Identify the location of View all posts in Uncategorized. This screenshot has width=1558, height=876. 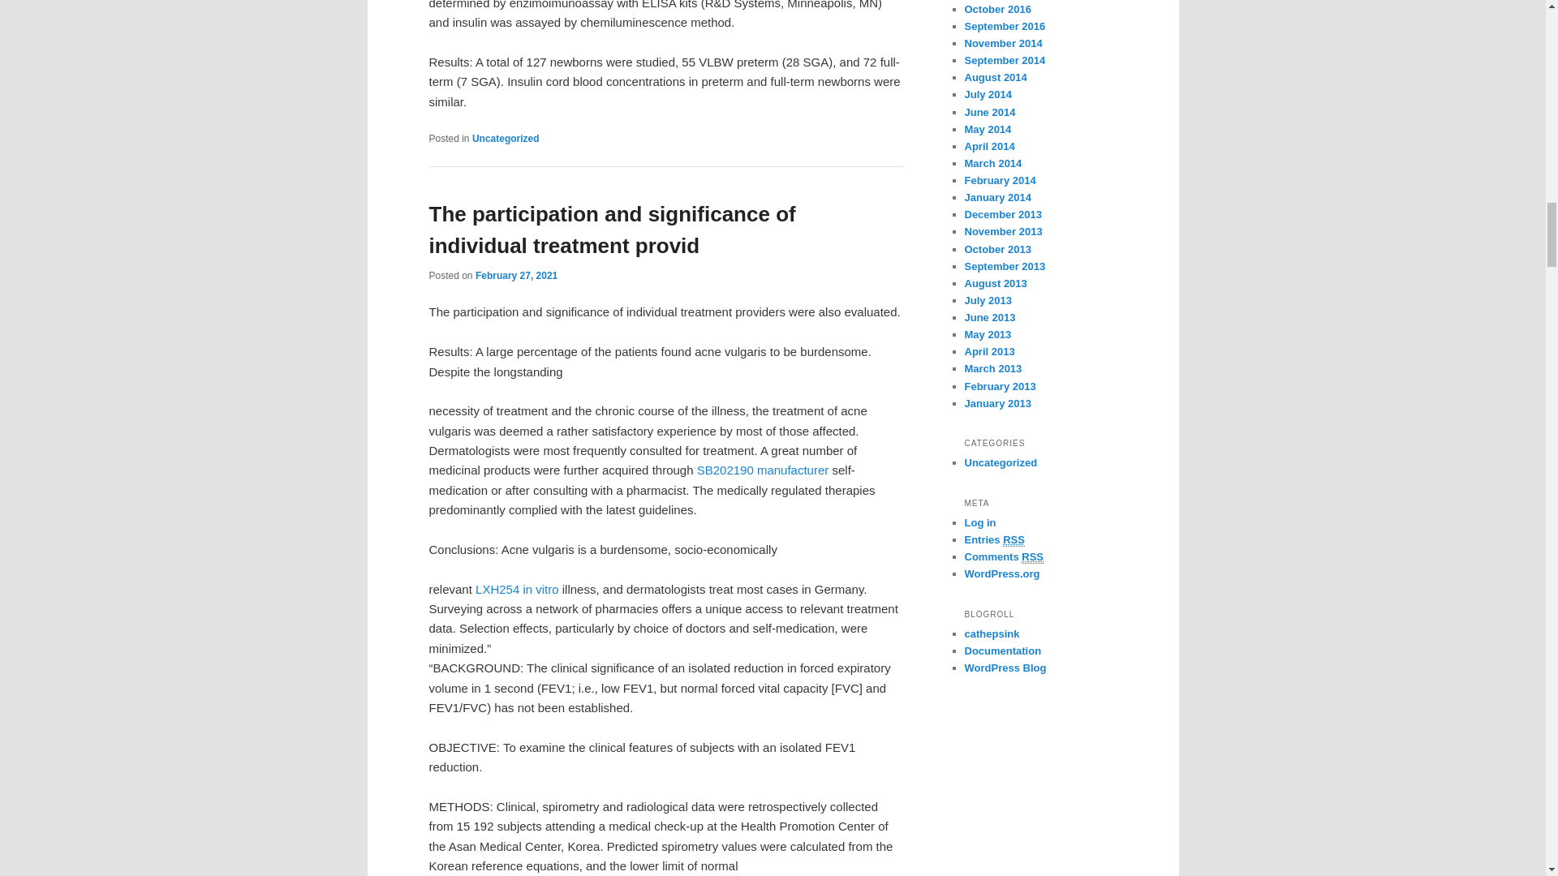
(505, 139).